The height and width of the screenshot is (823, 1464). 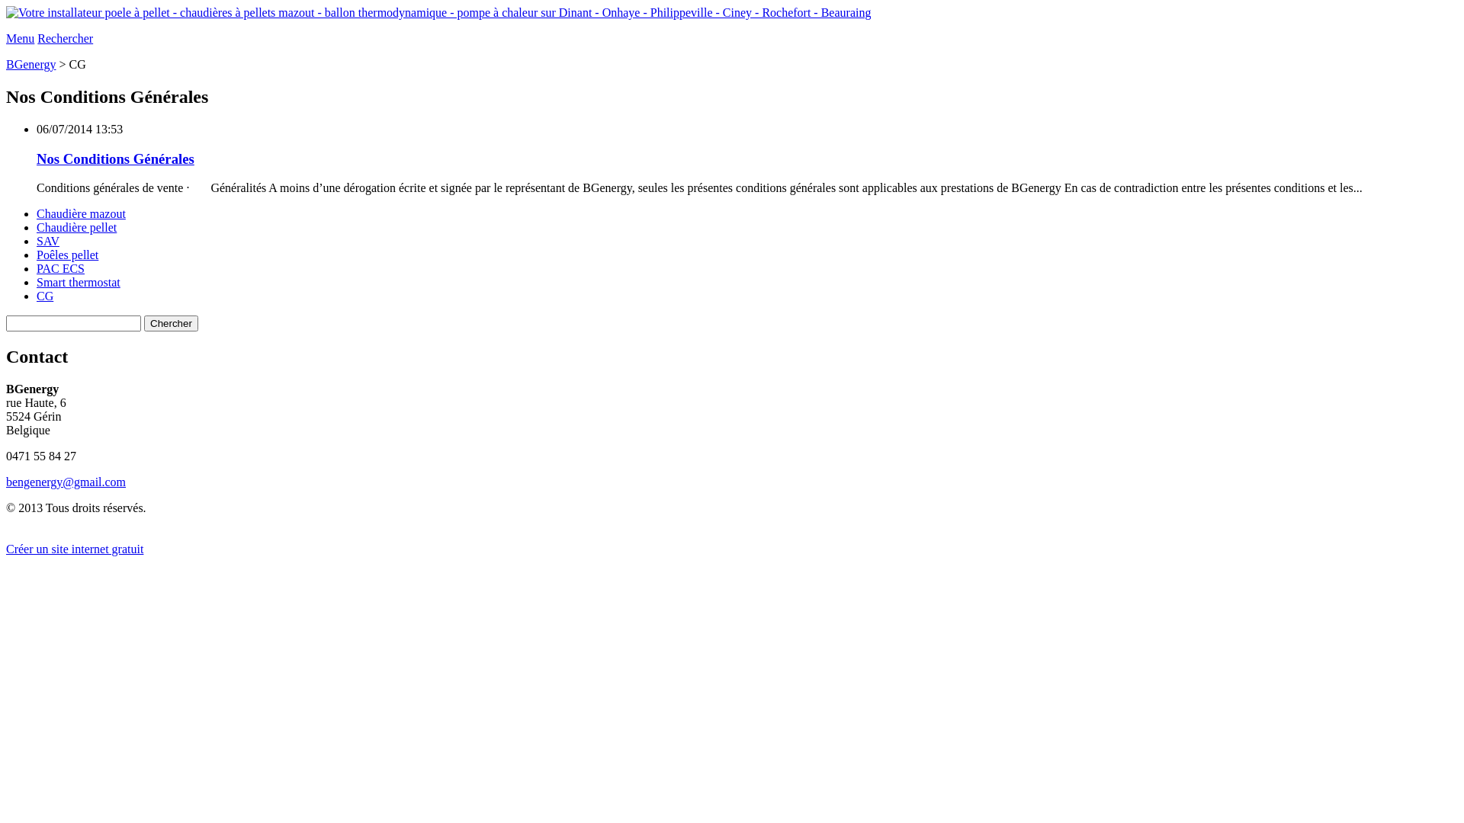 I want to click on Chercher, so click(x=171, y=323).